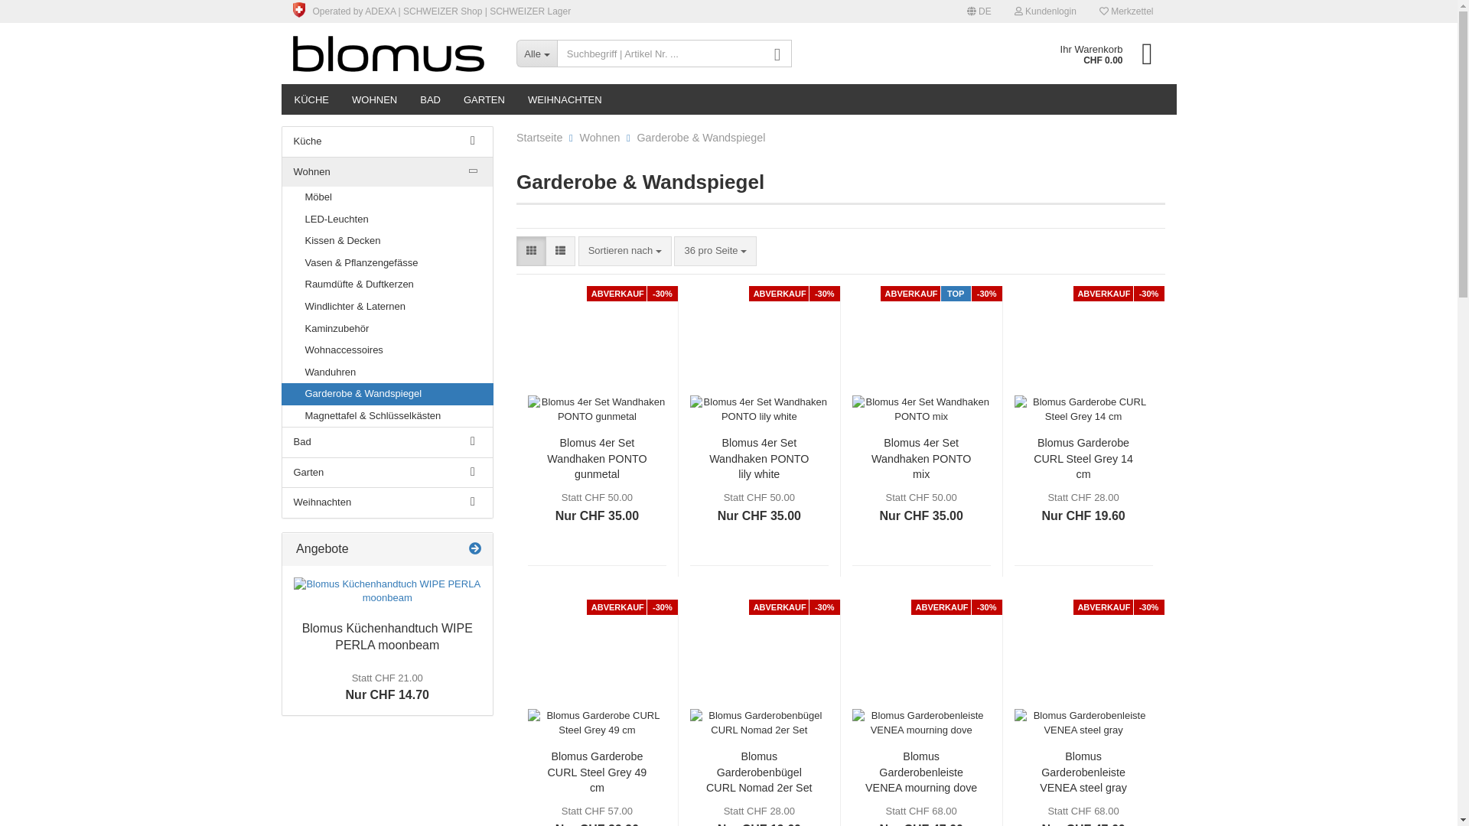 The width and height of the screenshot is (1469, 826). I want to click on Wanduhren, so click(387, 373).